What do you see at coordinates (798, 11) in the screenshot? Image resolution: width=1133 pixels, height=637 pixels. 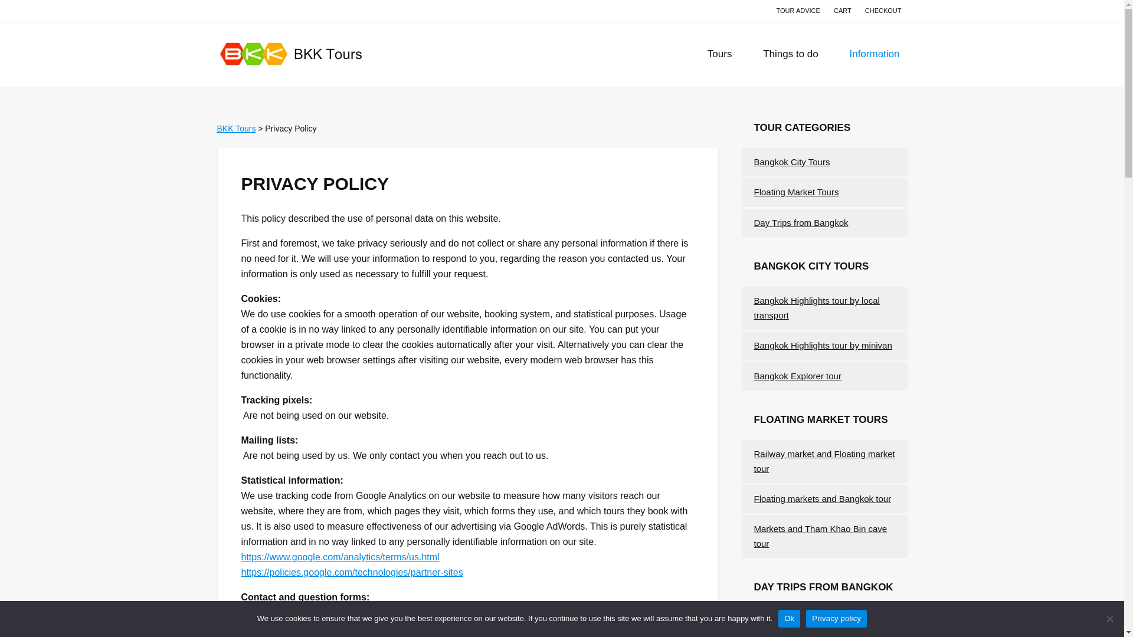 I see `TOUR ADVICE` at bounding box center [798, 11].